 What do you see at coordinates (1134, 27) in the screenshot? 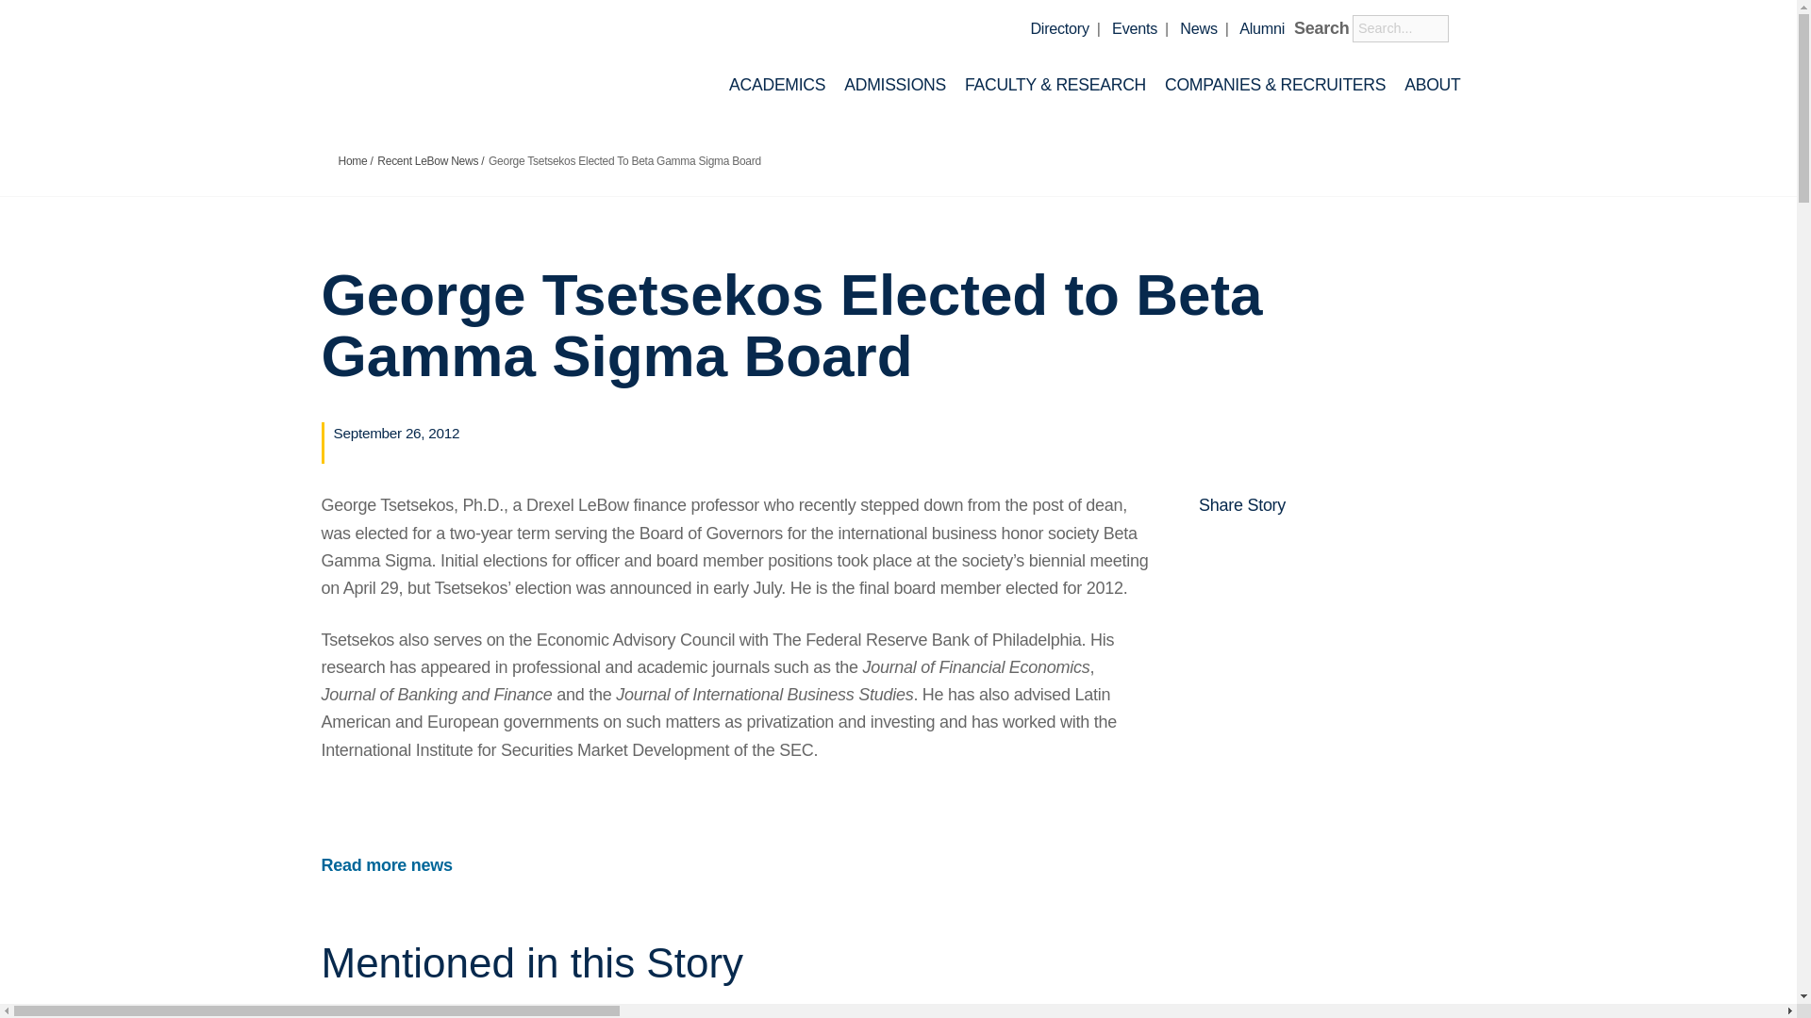
I see `Upcoming events at LeBow College of Business` at bounding box center [1134, 27].